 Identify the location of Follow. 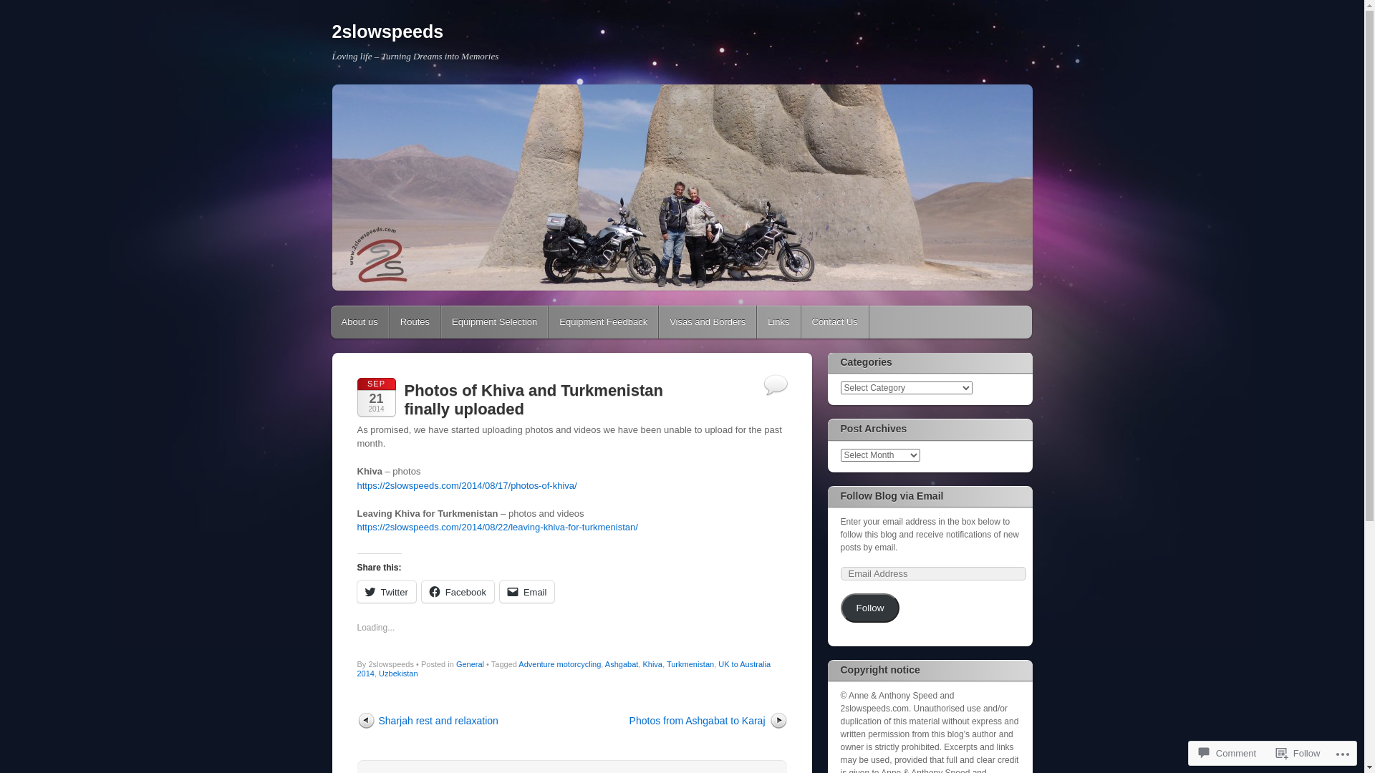
(871, 608).